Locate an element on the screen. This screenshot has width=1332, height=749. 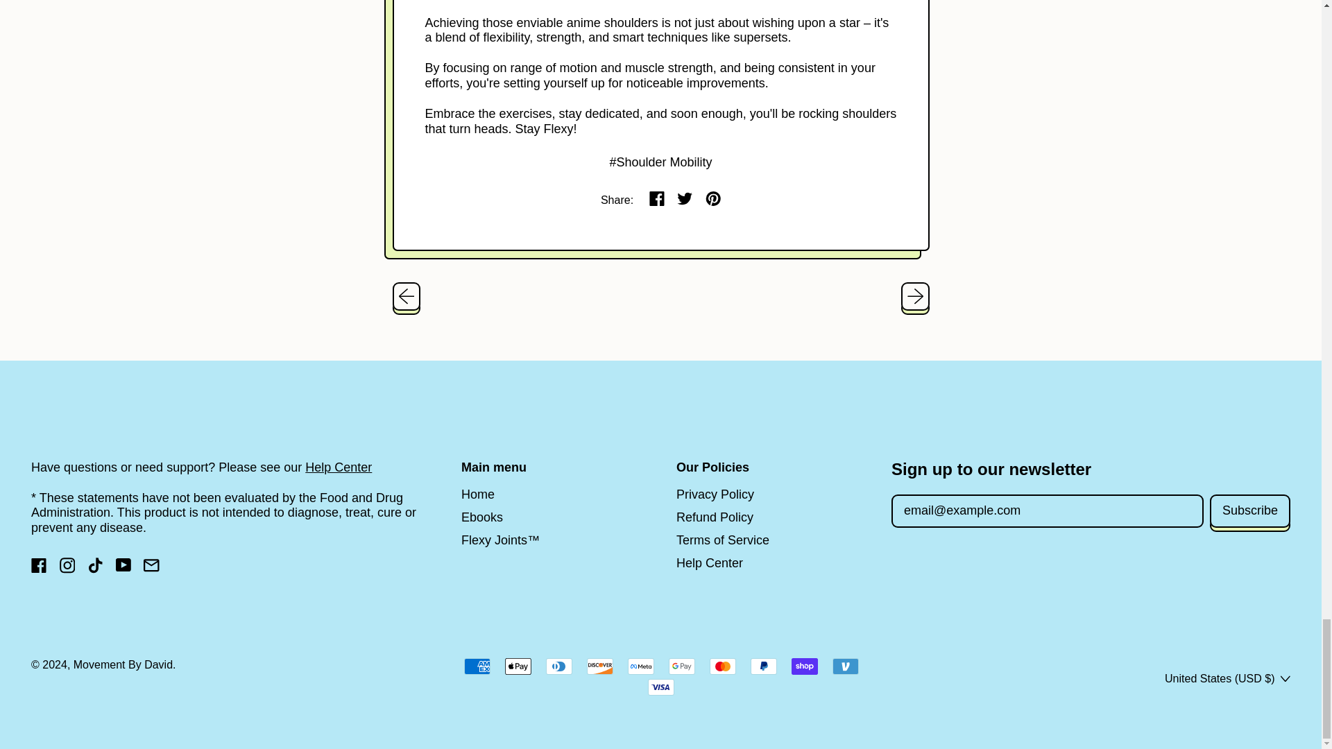
Help Center is located at coordinates (338, 467).